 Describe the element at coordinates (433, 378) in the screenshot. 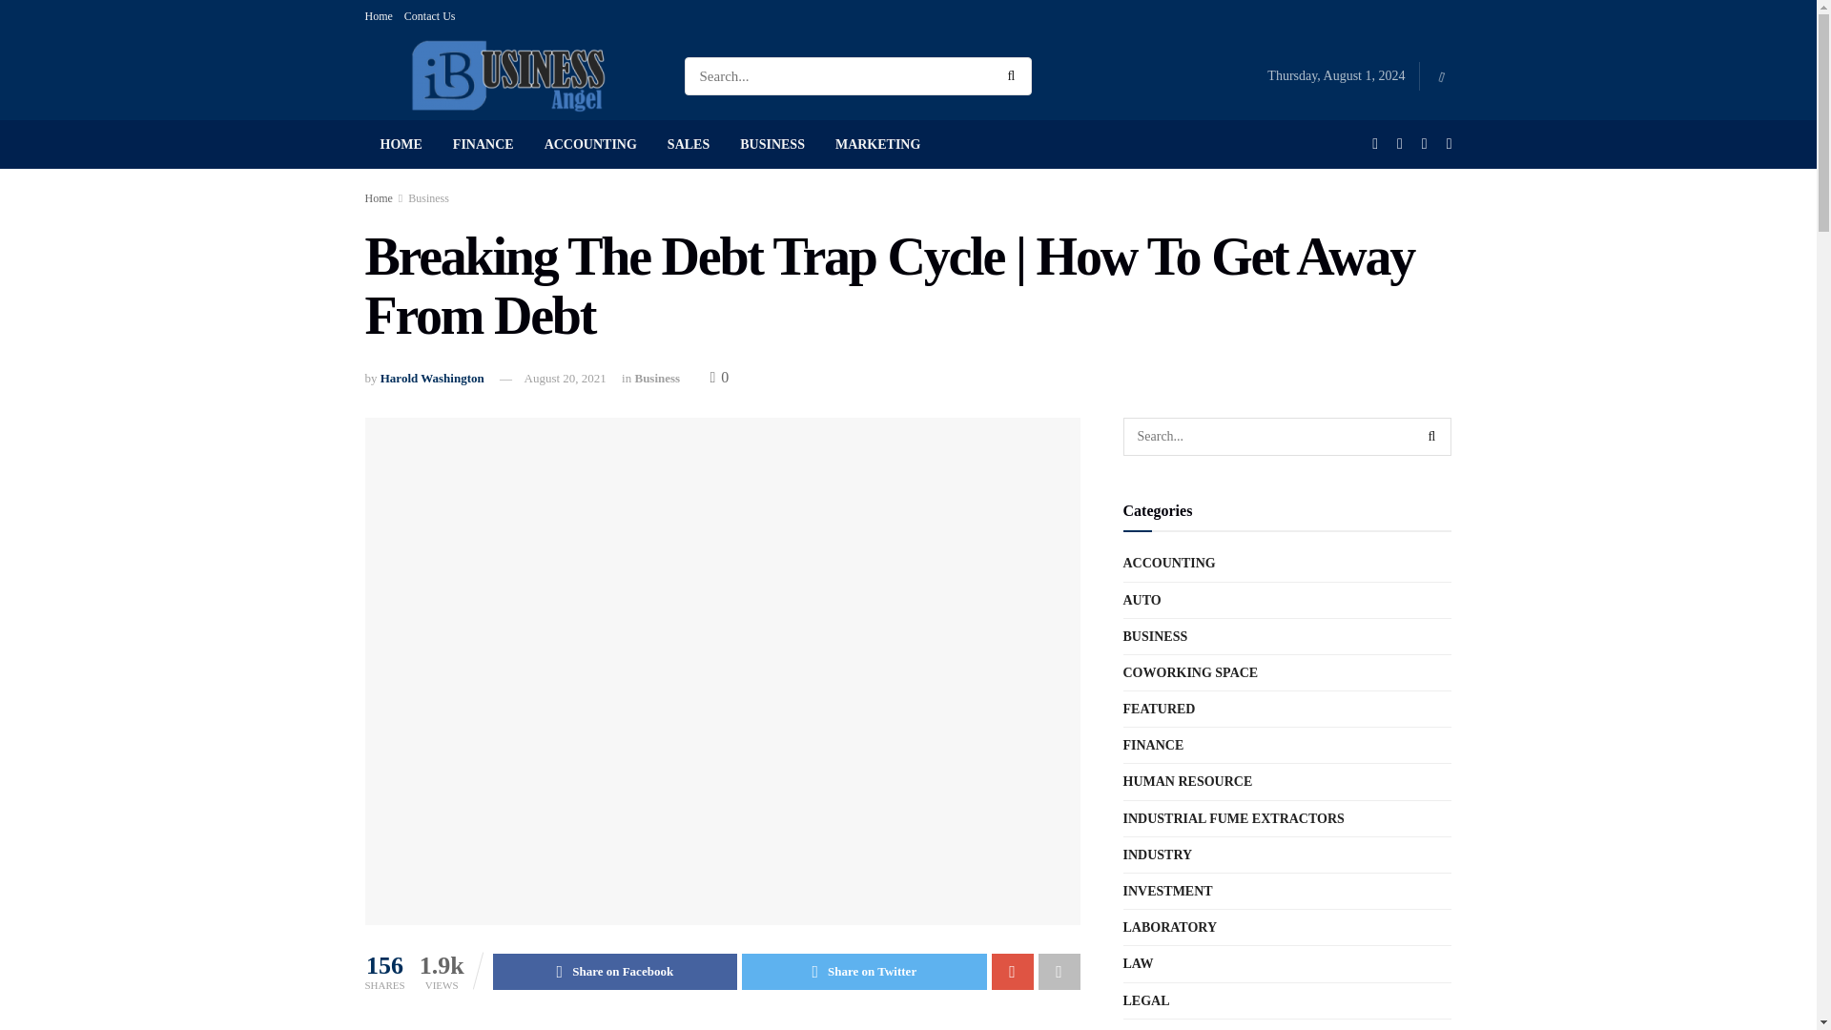

I see `Harold Washington` at that location.